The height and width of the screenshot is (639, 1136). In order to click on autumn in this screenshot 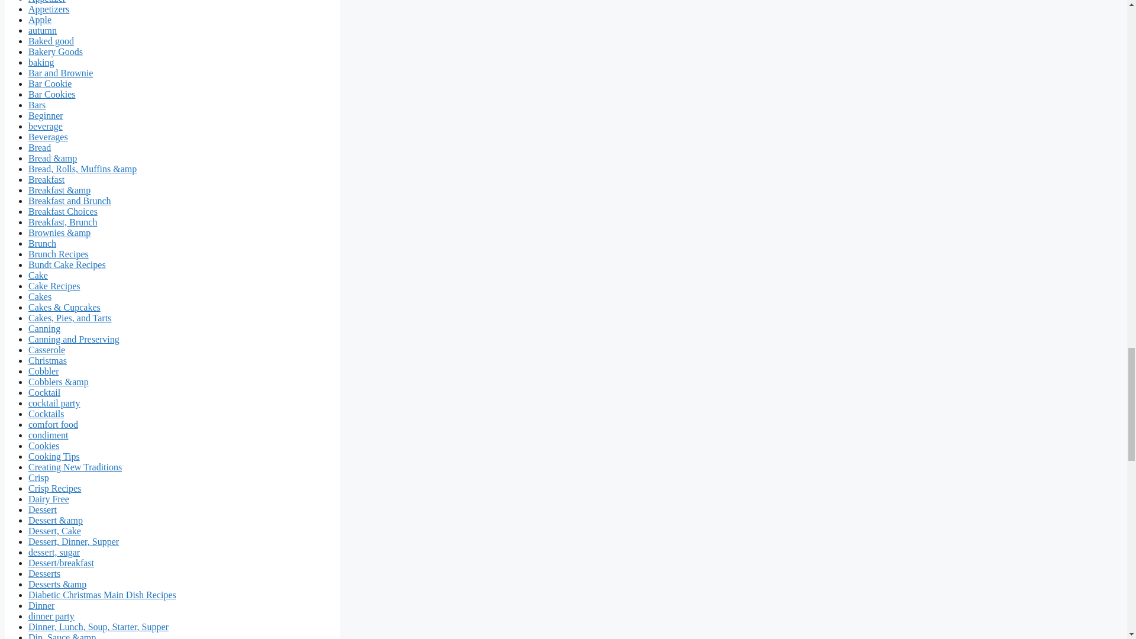, I will do `click(43, 31)`.